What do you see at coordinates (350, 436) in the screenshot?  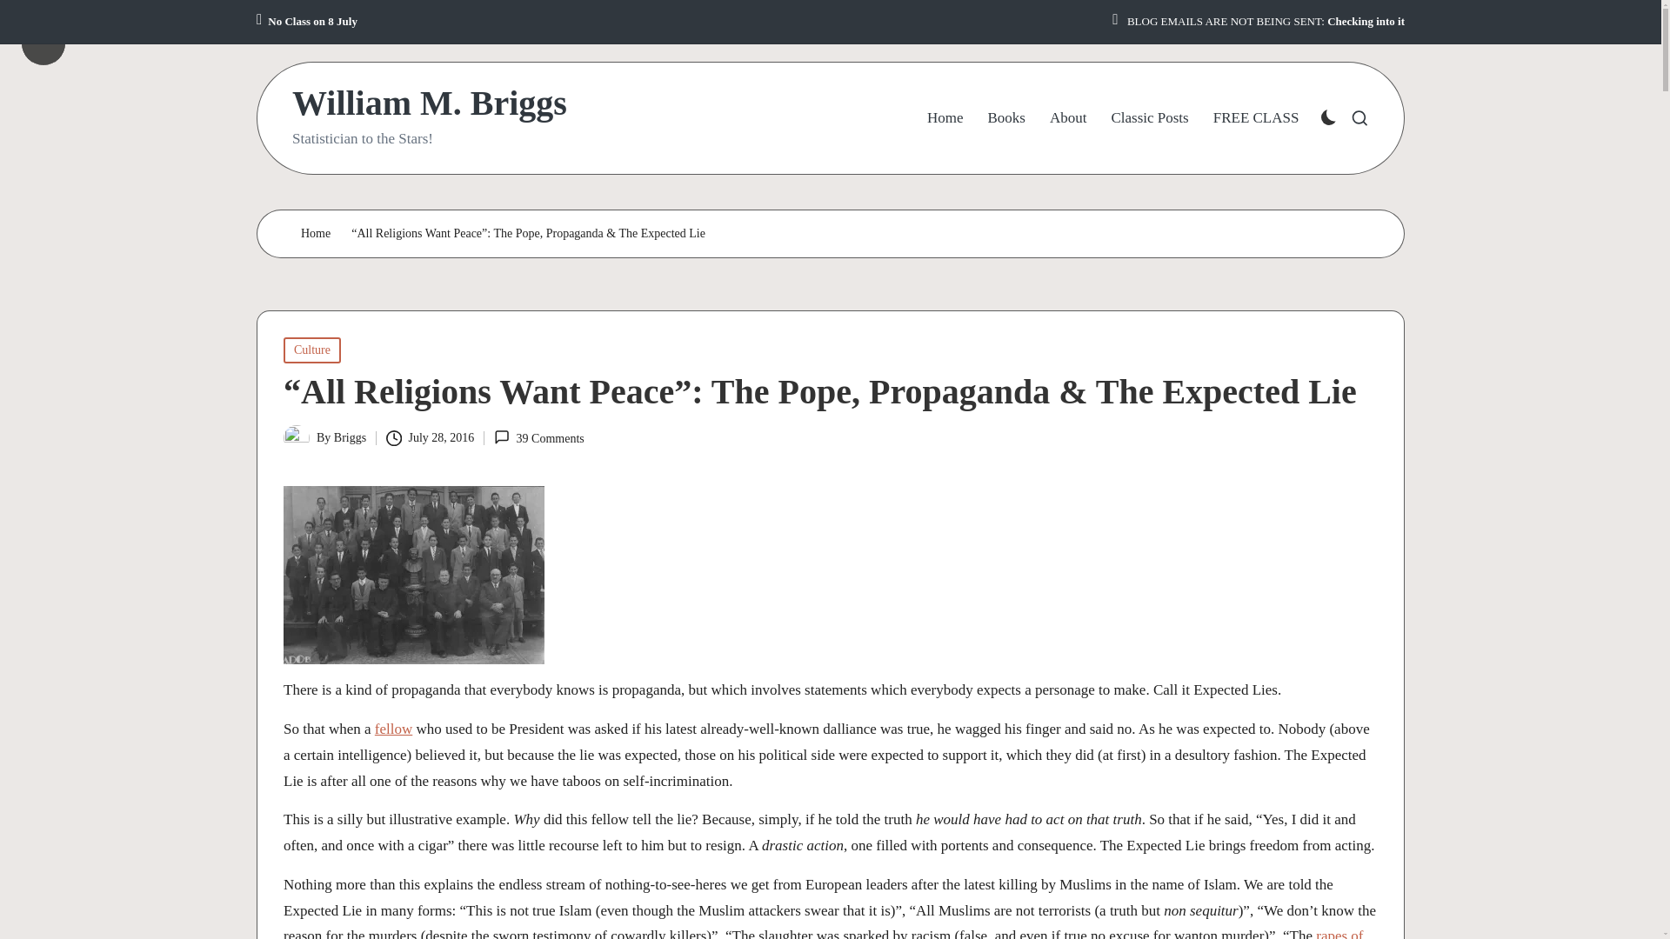 I see `Briggs` at bounding box center [350, 436].